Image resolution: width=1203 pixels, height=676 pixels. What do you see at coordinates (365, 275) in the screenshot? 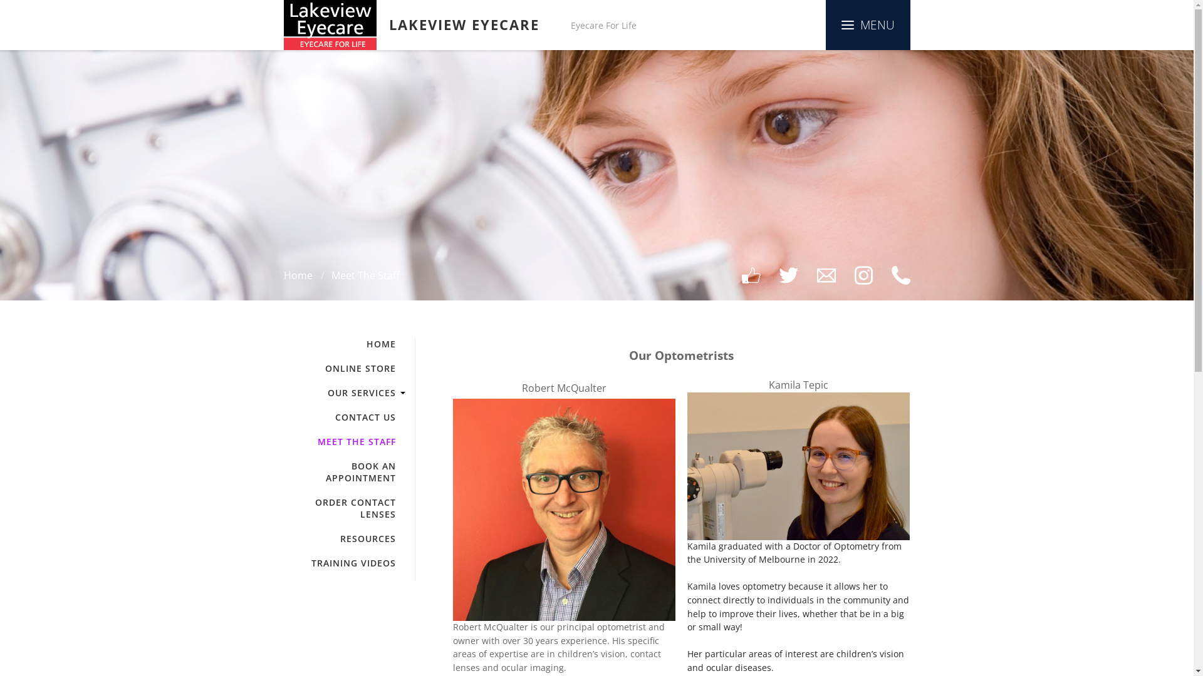
I see `Meet The Staff` at bounding box center [365, 275].